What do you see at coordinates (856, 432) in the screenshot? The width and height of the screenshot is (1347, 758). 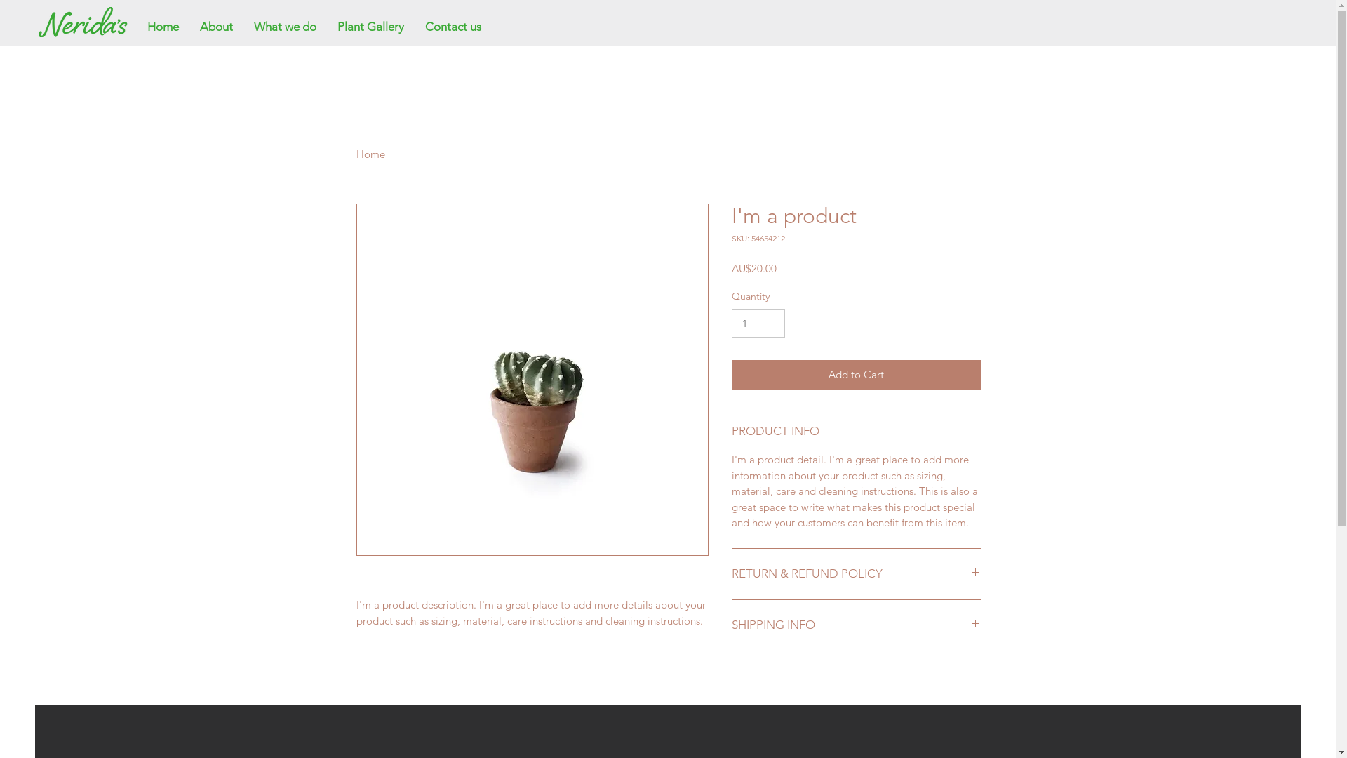 I see `PRODUCT INFO` at bounding box center [856, 432].